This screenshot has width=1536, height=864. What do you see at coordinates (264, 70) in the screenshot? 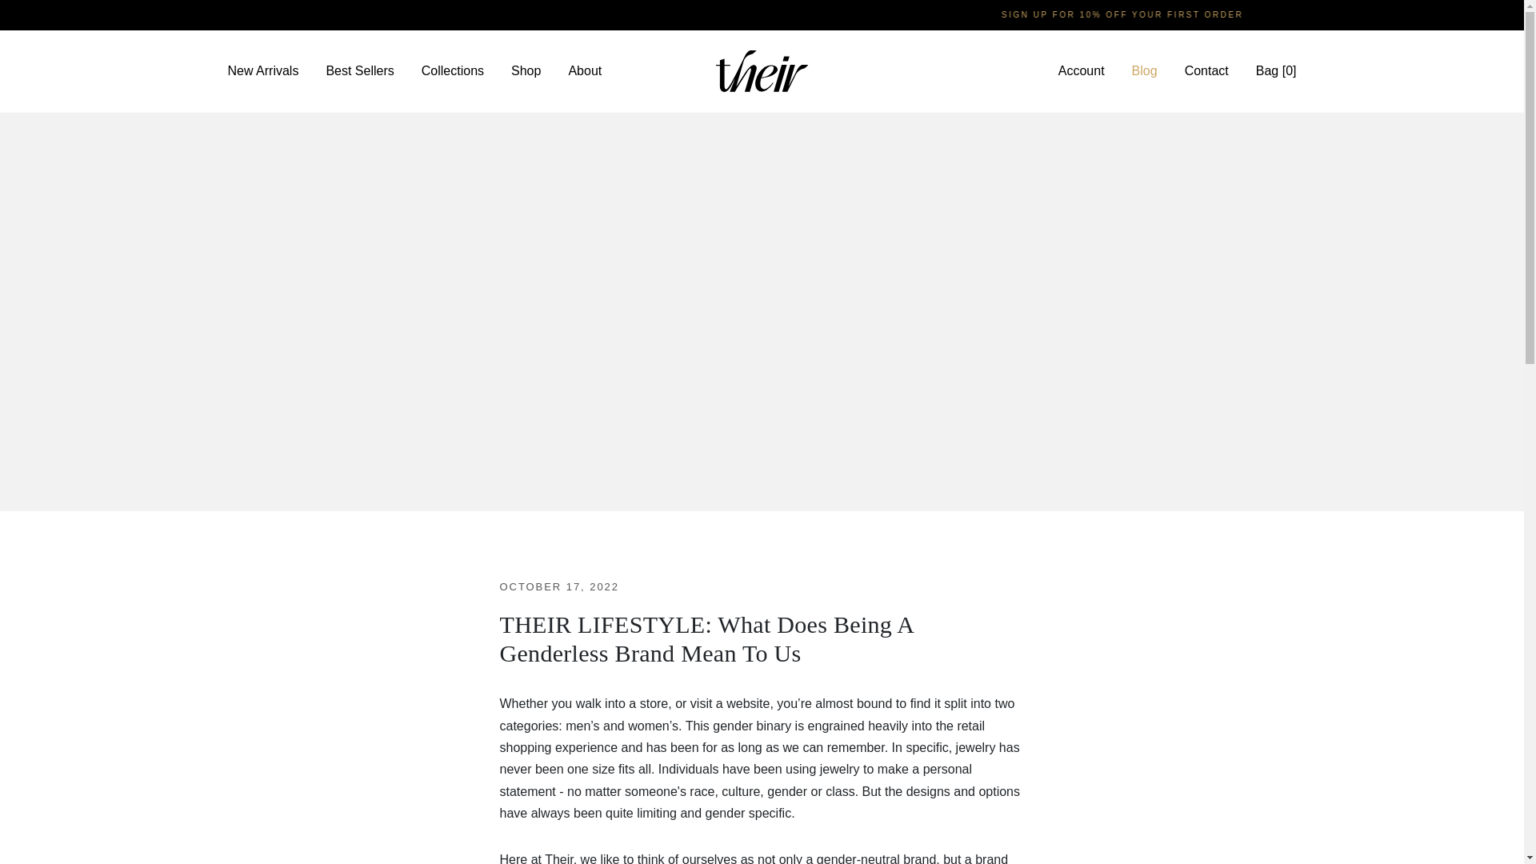
I see `New Arrivals` at bounding box center [264, 70].